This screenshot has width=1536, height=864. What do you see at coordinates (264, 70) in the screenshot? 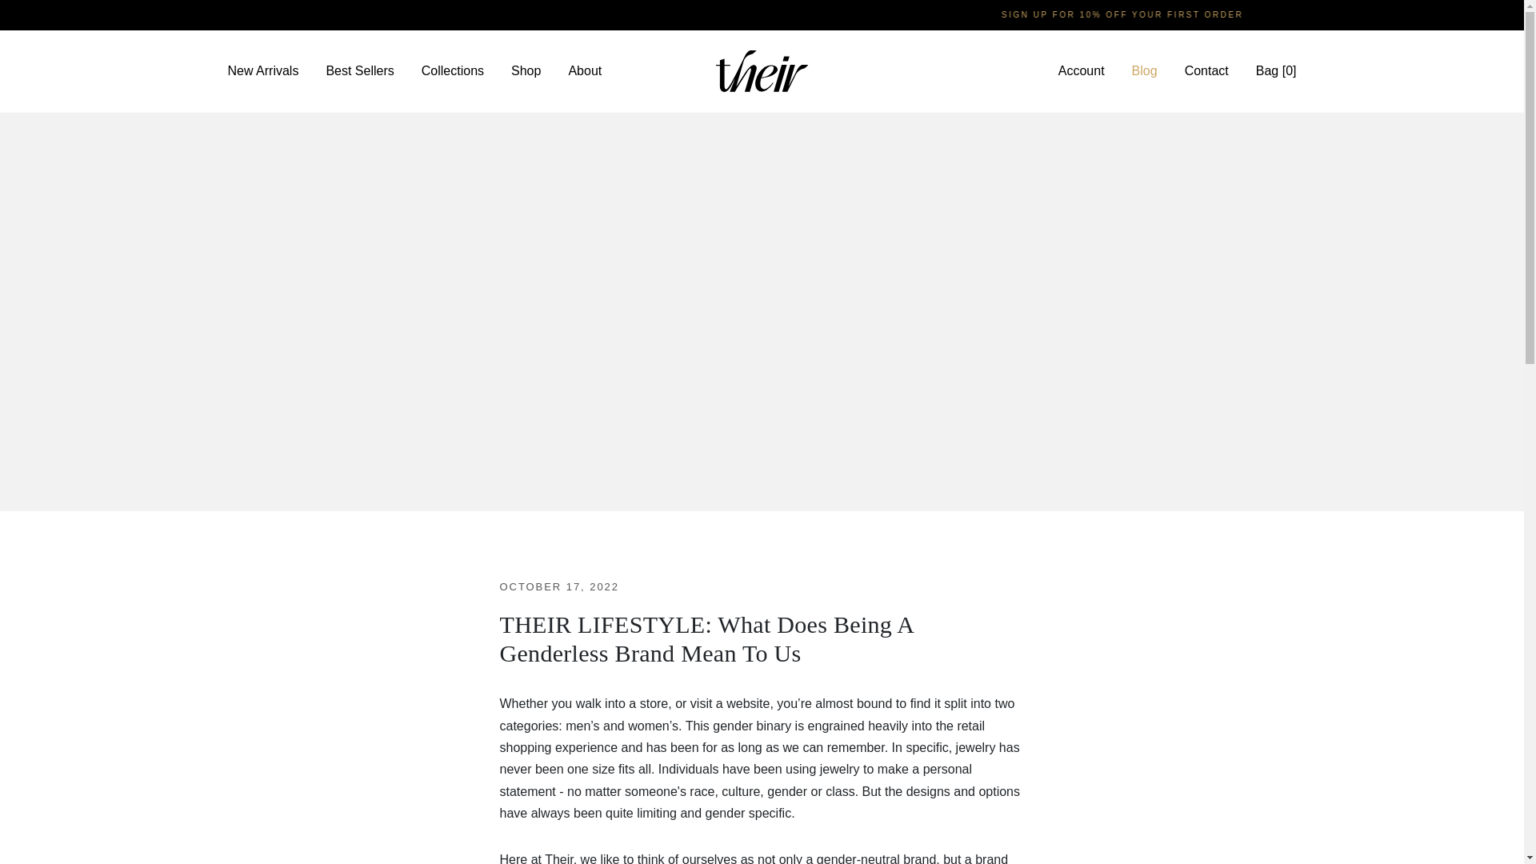
I see `New Arrivals` at bounding box center [264, 70].